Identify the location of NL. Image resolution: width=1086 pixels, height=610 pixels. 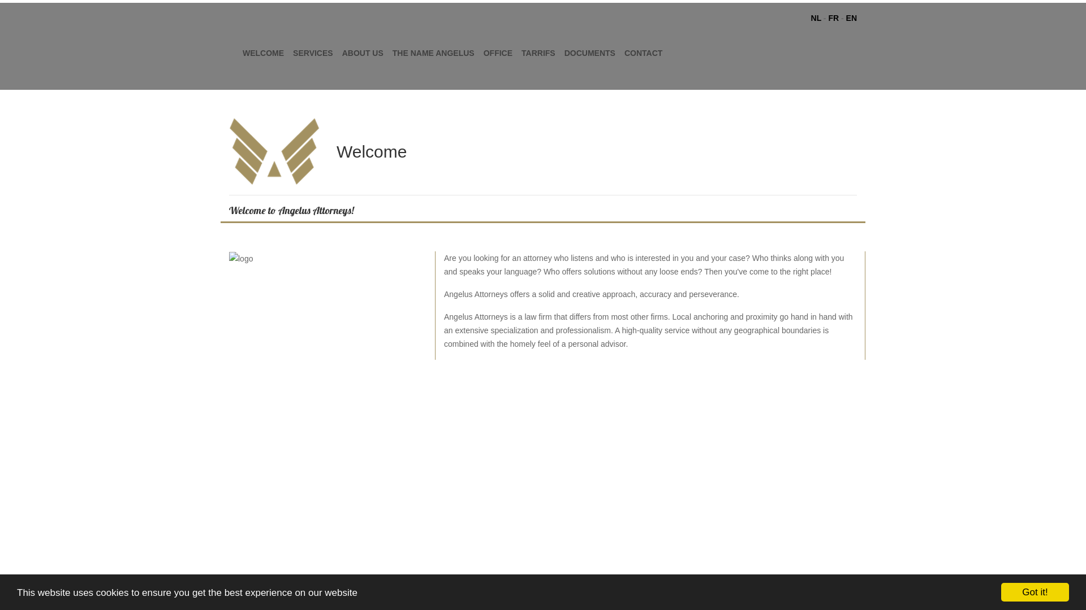
(816, 18).